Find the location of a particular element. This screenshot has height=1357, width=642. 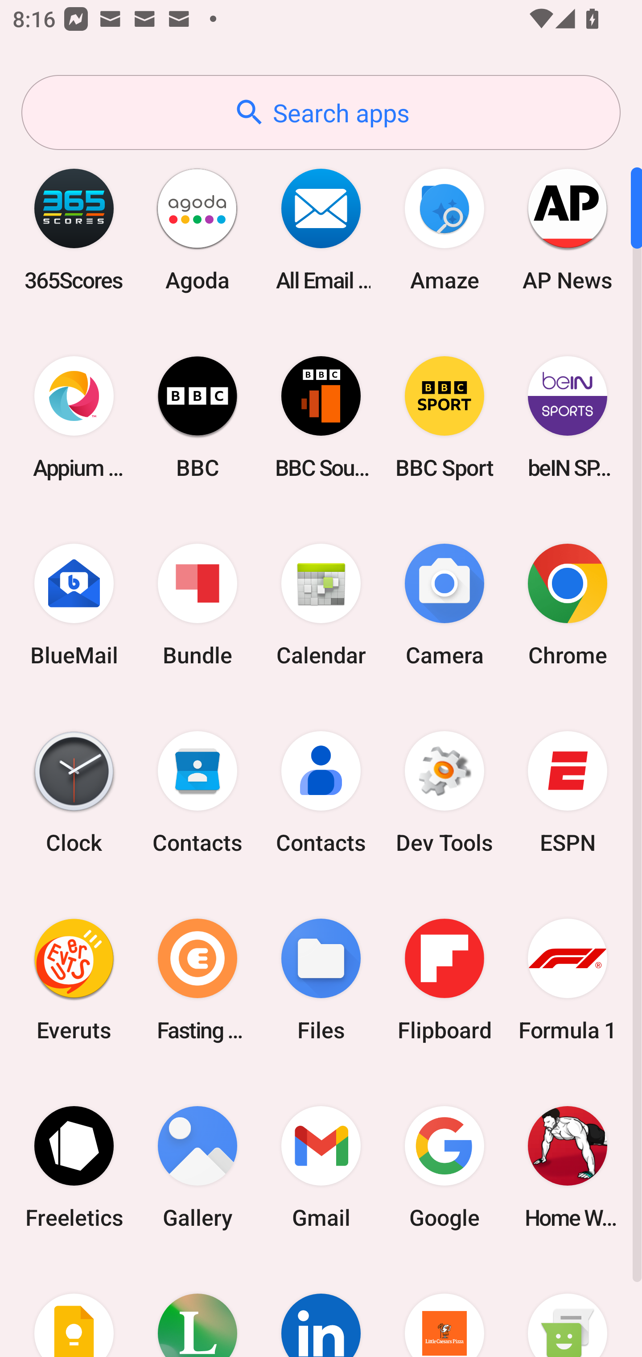

Keep Notes is located at coordinates (74, 1309).